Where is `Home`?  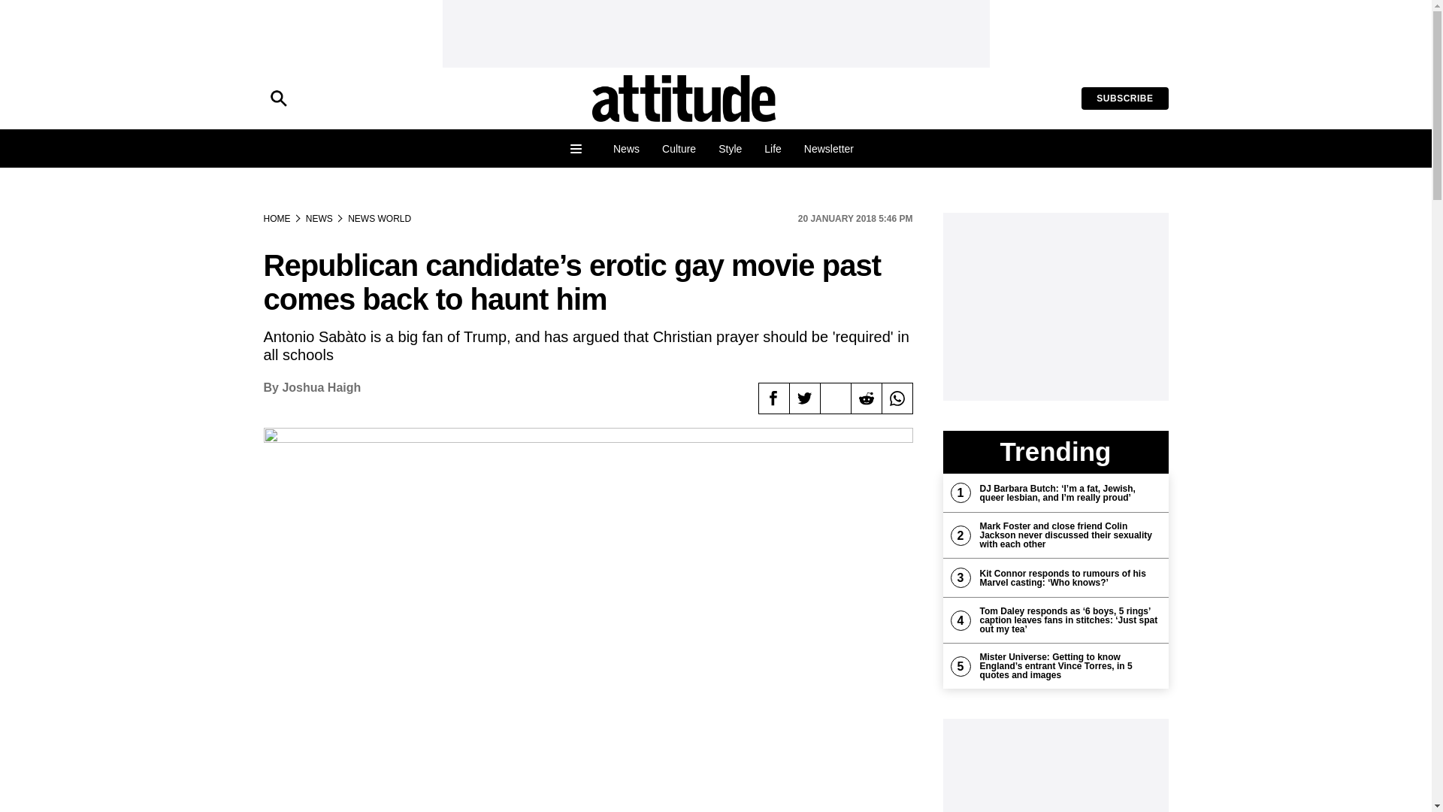 Home is located at coordinates (684, 98).